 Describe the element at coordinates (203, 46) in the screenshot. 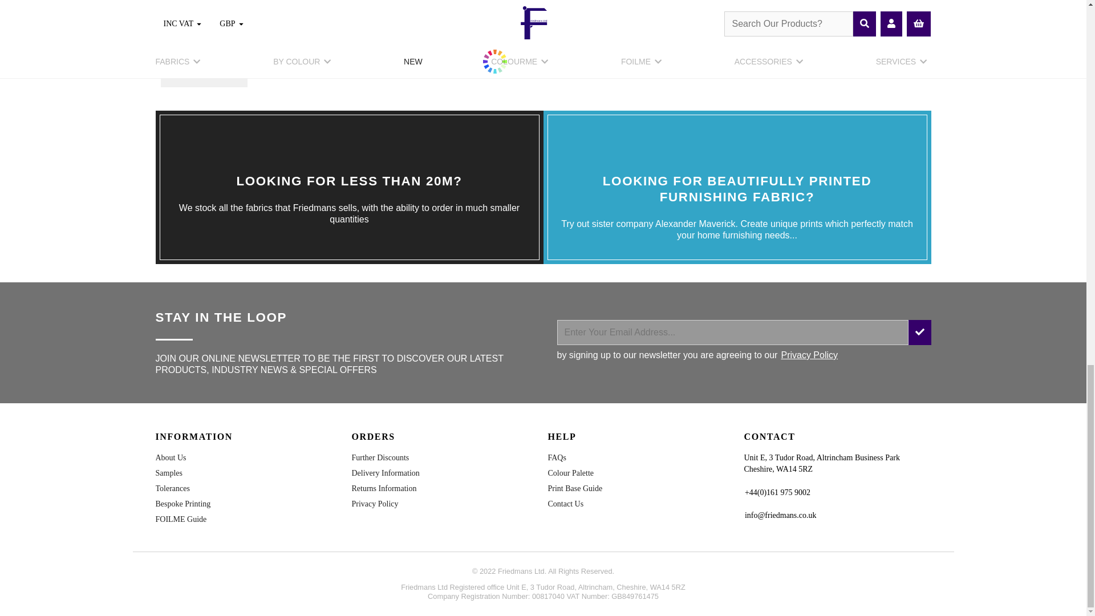

I see `LETTER V - RHINESTONE ALPHABET CHARM` at that location.